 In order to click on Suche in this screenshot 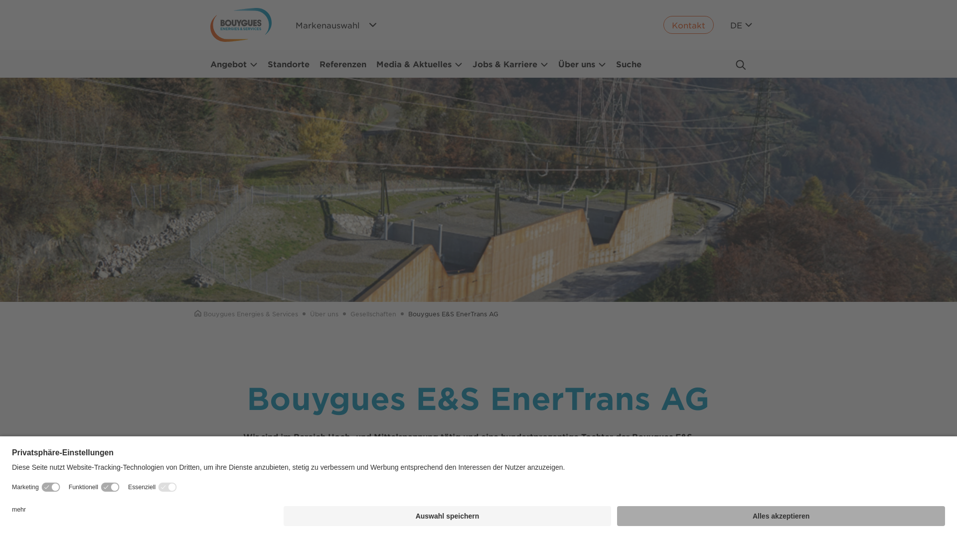, I will do `click(629, 64)`.